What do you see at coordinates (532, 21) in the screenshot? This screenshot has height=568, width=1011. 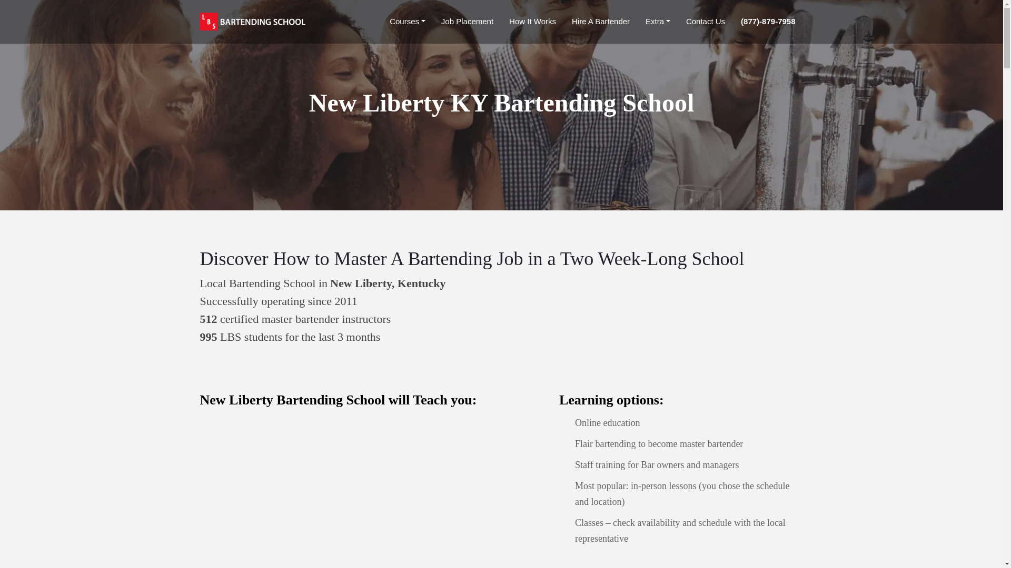 I see `How It Works` at bounding box center [532, 21].